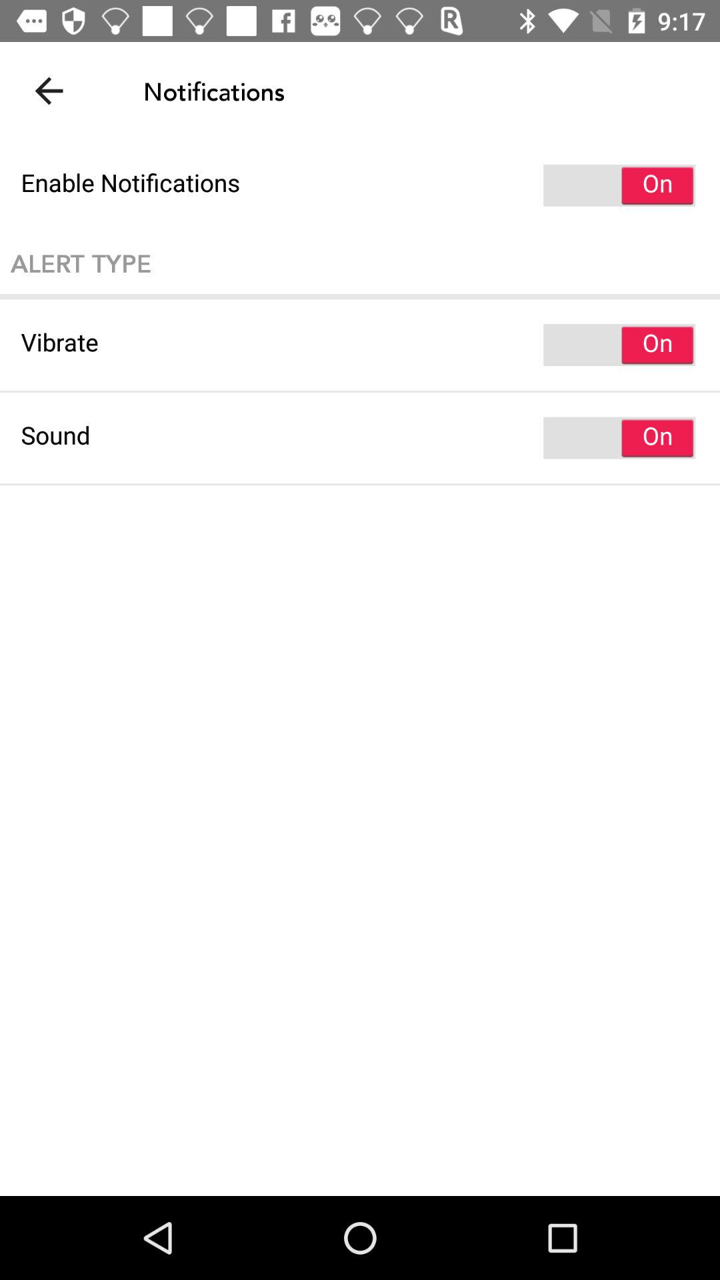  What do you see at coordinates (360, 185) in the screenshot?
I see `open the enable notifications item` at bounding box center [360, 185].